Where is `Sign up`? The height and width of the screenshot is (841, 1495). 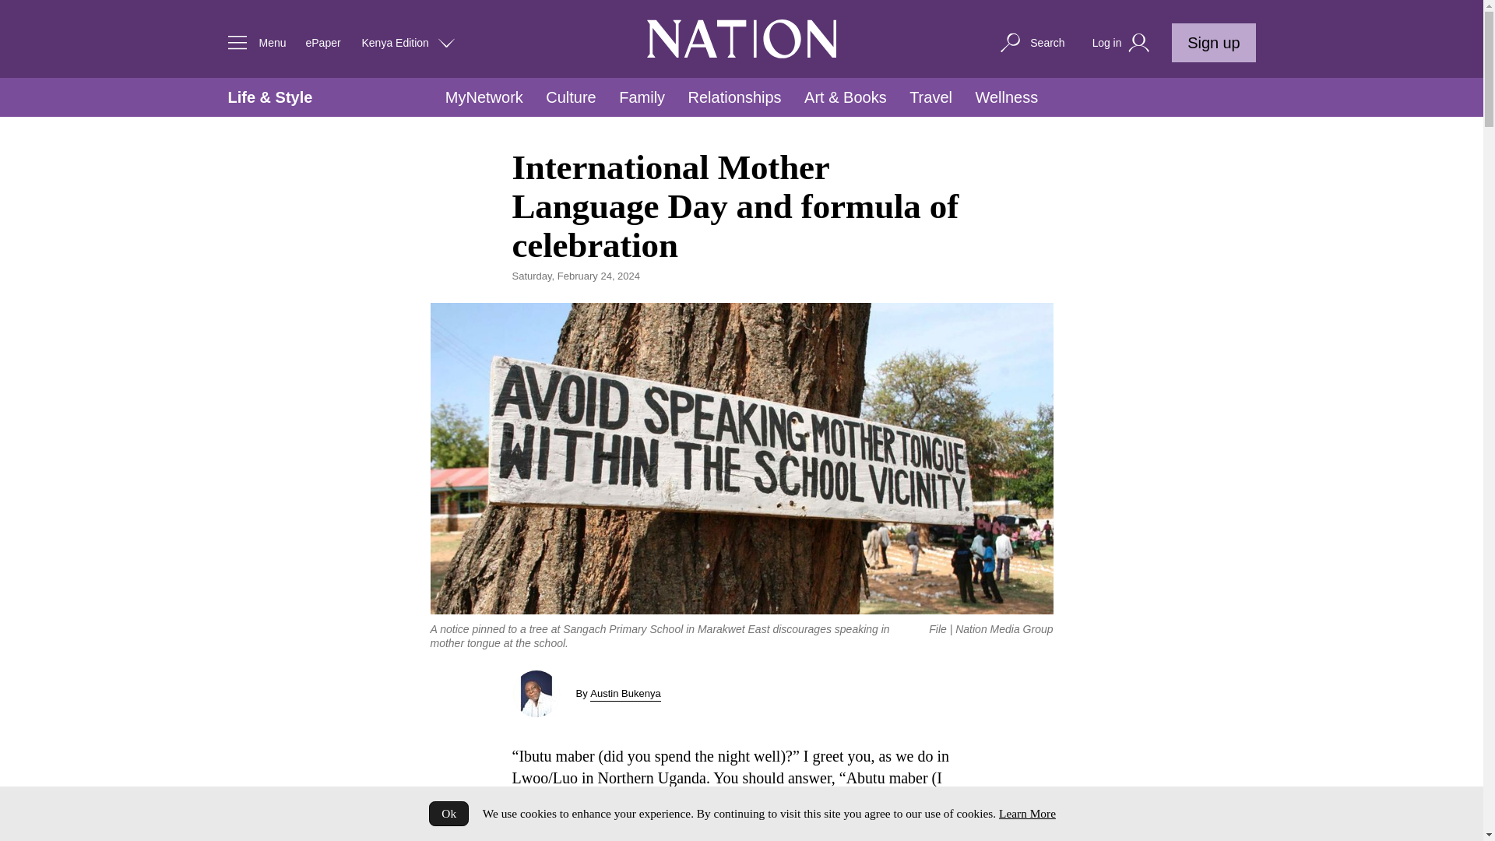
Sign up is located at coordinates (1213, 42).